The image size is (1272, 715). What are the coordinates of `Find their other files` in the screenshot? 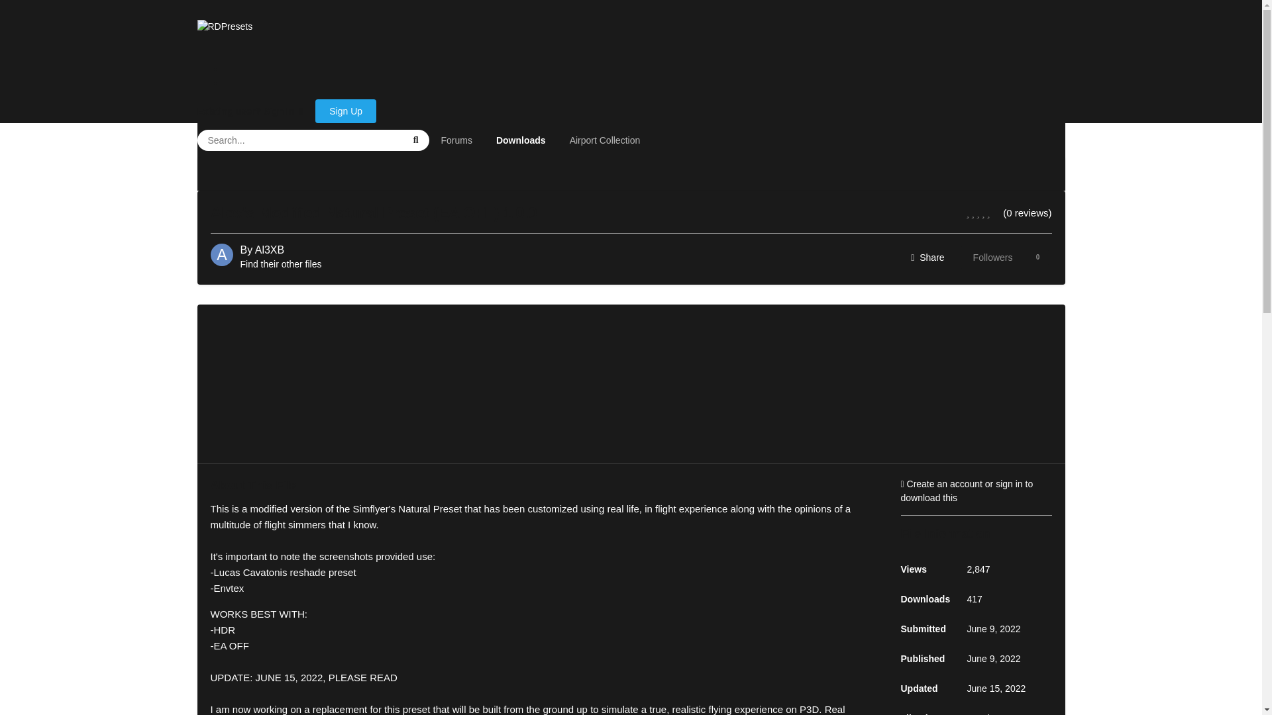 It's located at (281, 263).